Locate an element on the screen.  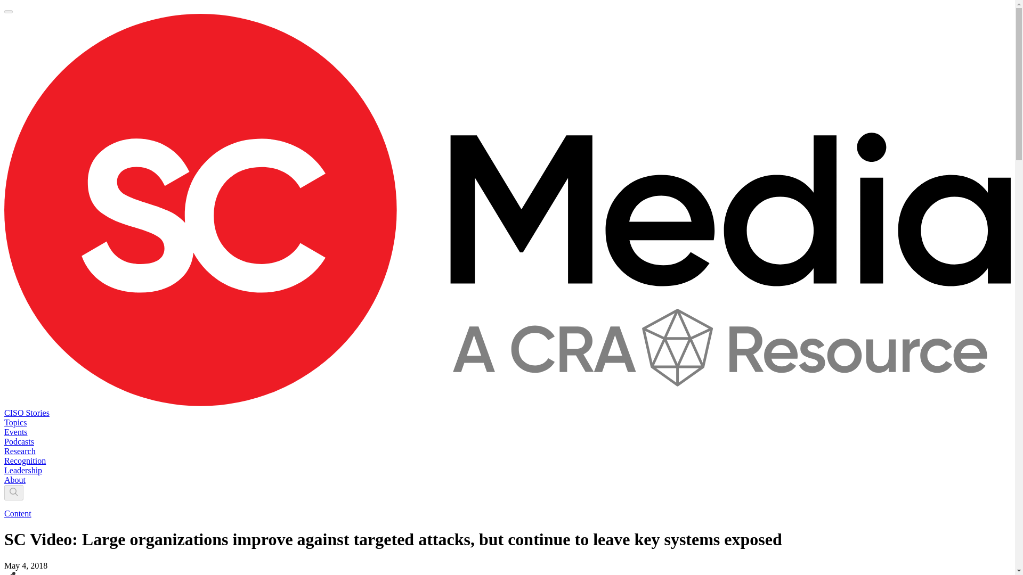
Leadership is located at coordinates (22, 470).